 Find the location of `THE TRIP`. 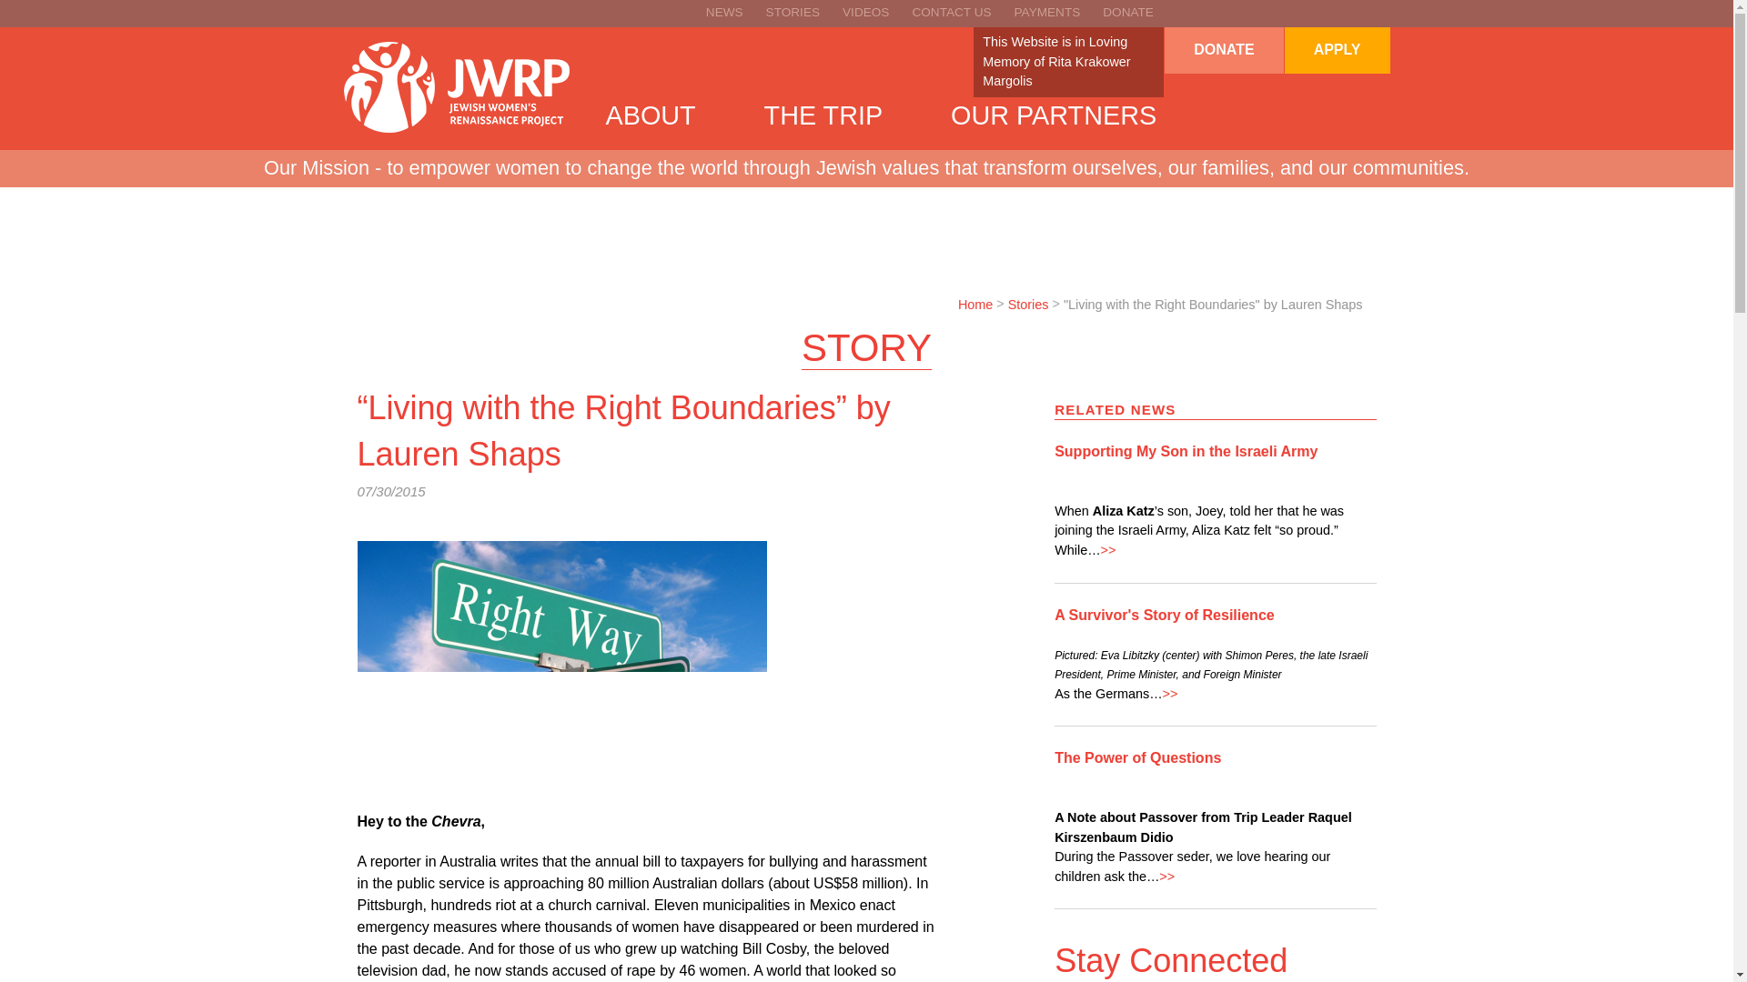

THE TRIP is located at coordinates (824, 115).